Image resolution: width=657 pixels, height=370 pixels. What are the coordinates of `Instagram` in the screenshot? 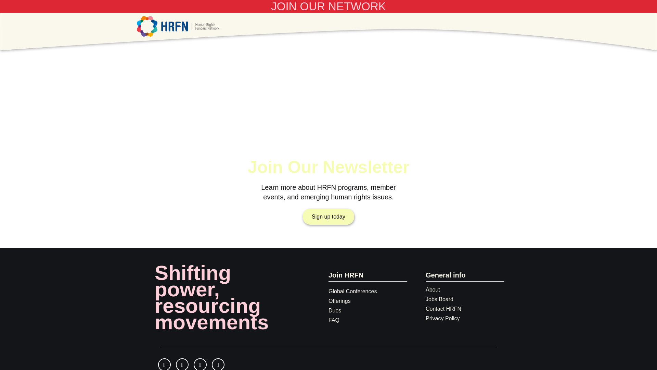 It's located at (182, 364).